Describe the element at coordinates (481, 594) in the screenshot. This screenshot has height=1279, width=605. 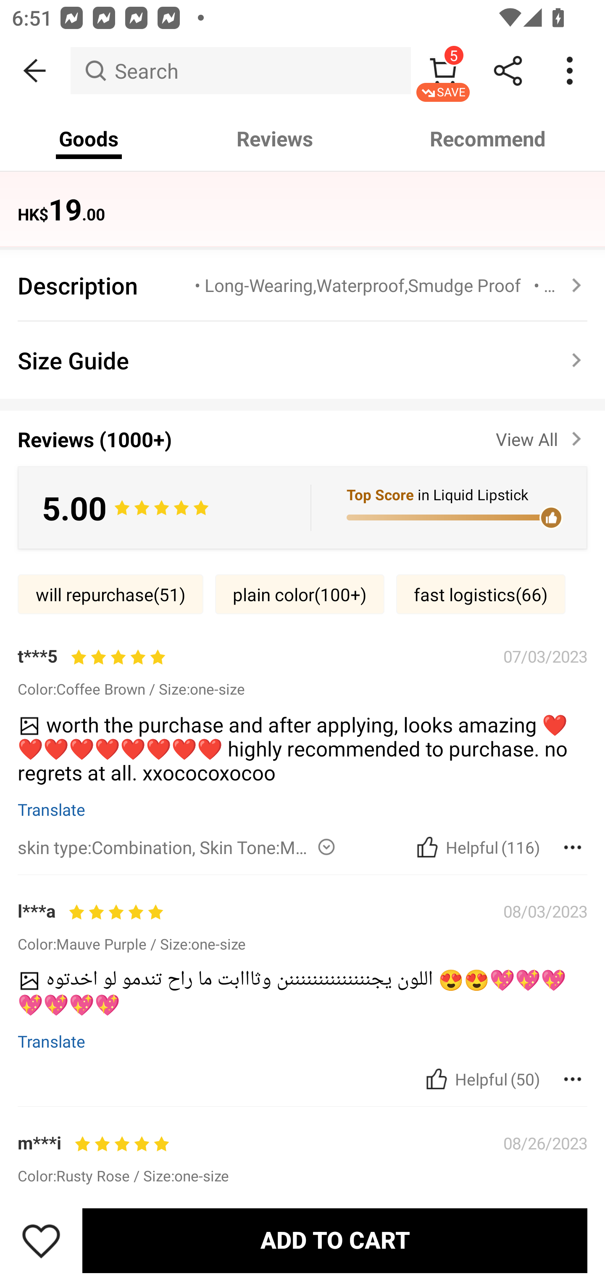
I see `fast logistics(66)` at that location.